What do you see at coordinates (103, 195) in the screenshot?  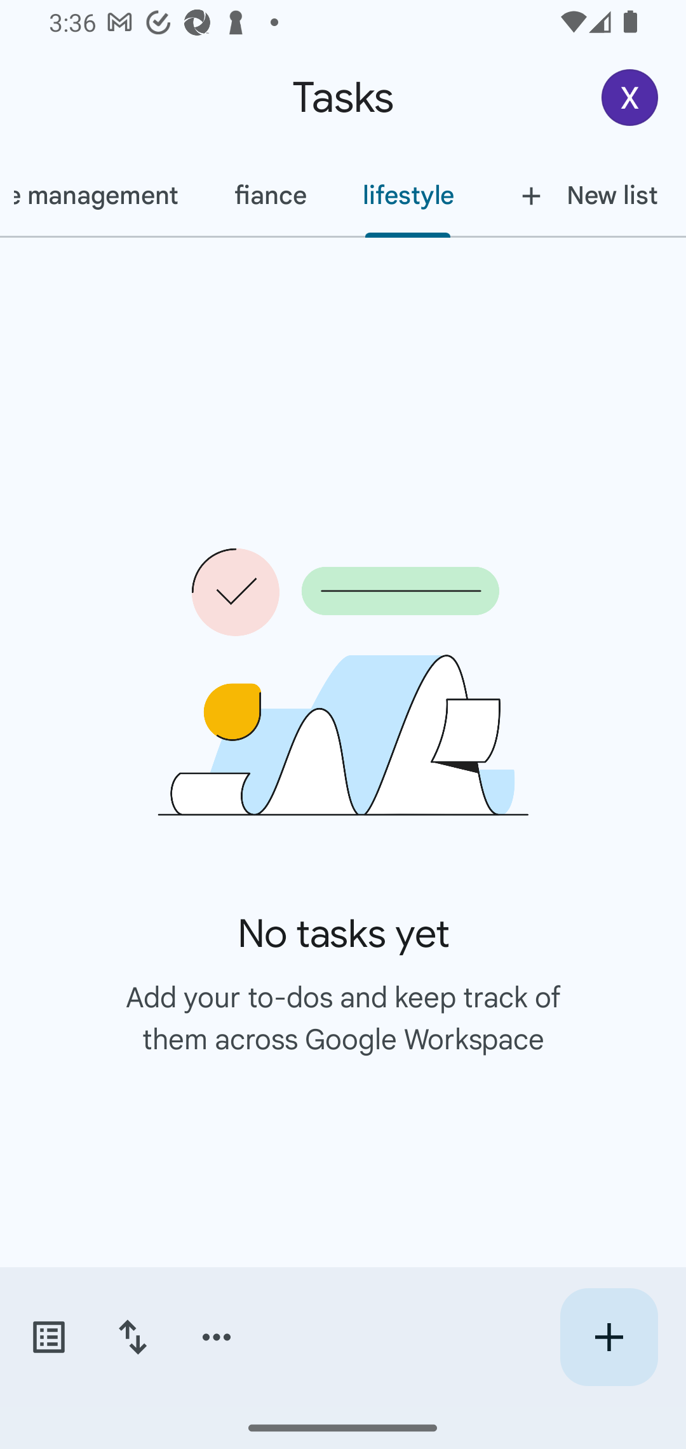 I see `home management` at bounding box center [103, 195].